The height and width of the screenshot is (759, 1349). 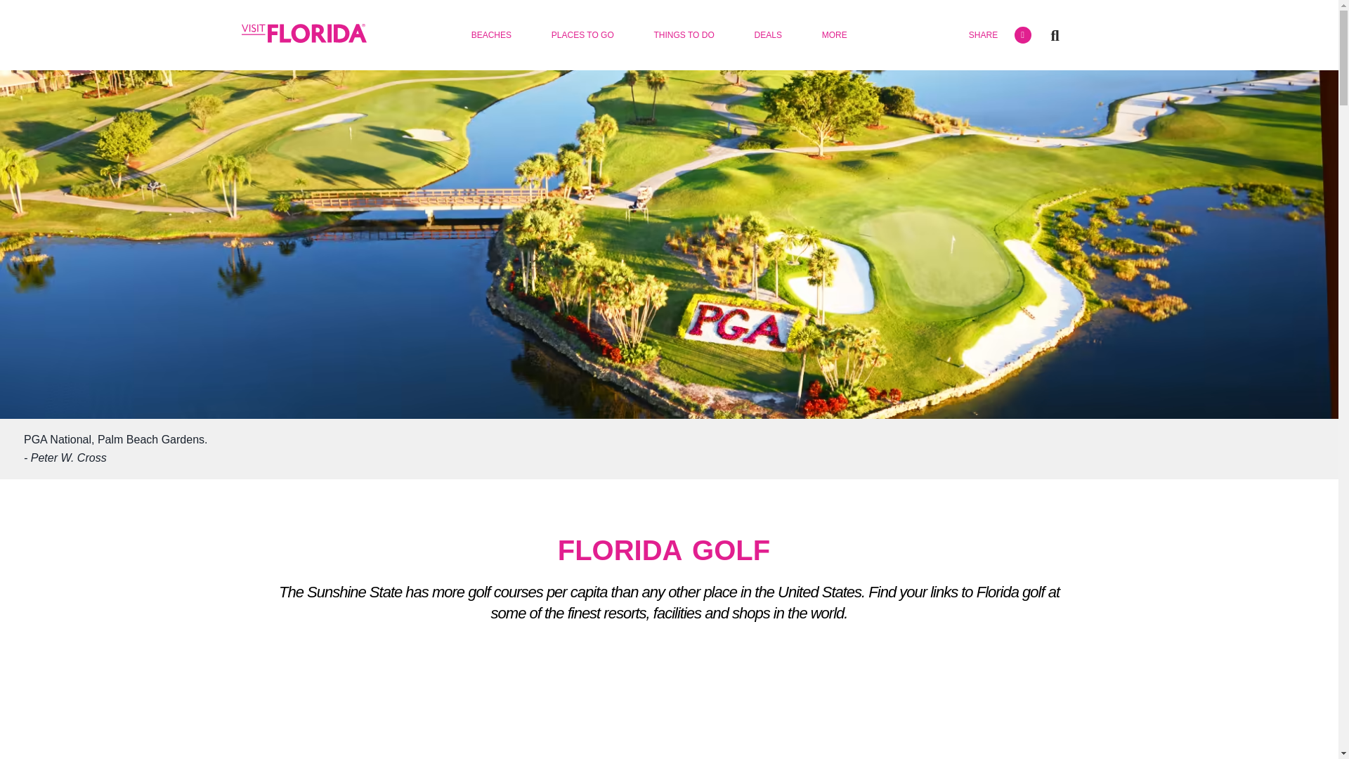 I want to click on PLACES TO GO, so click(x=582, y=35).